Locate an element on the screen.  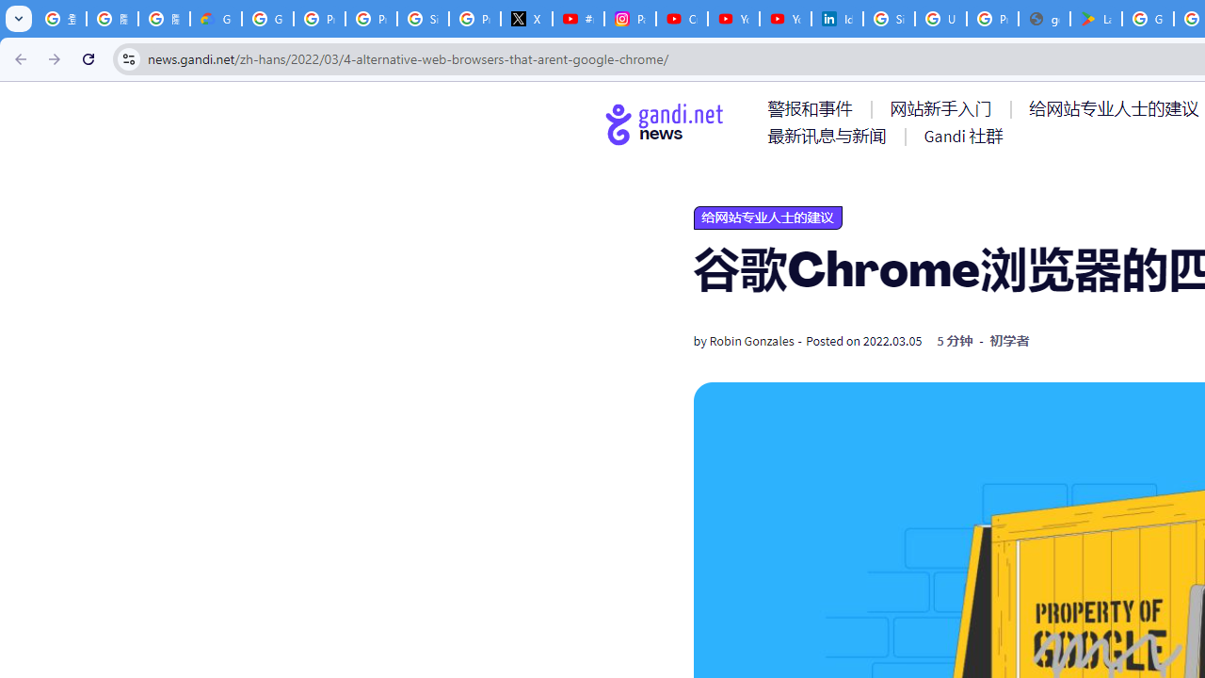
AutomationID: menu-item-77761 is located at coordinates (813, 108).